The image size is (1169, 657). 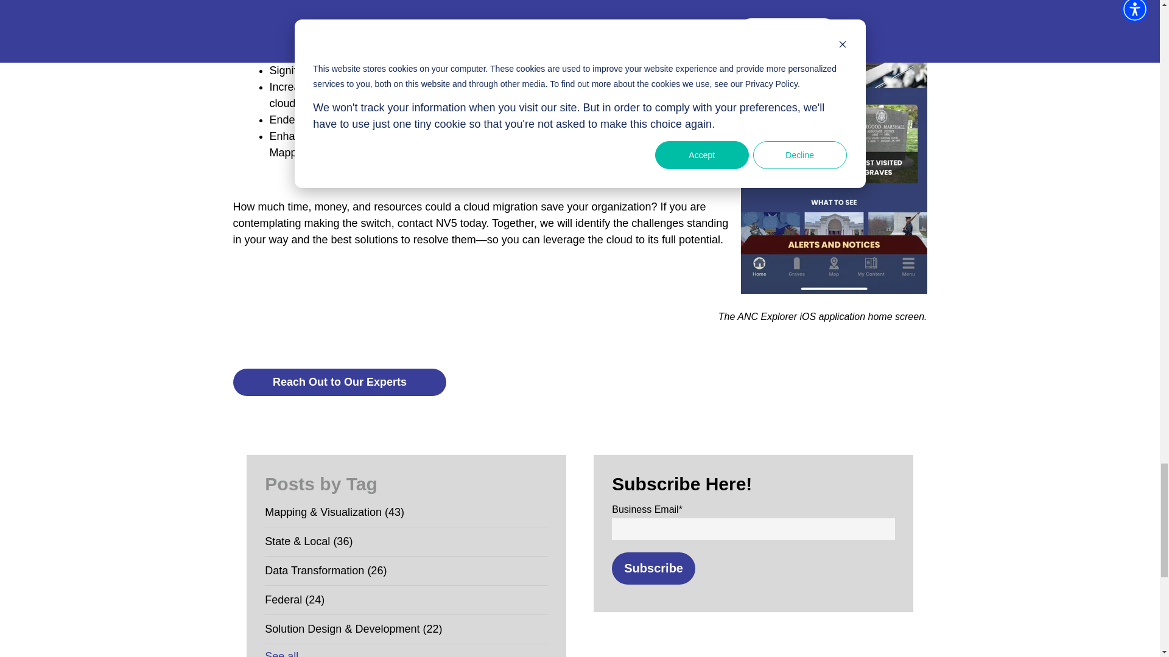 I want to click on Subscribe, so click(x=653, y=568).